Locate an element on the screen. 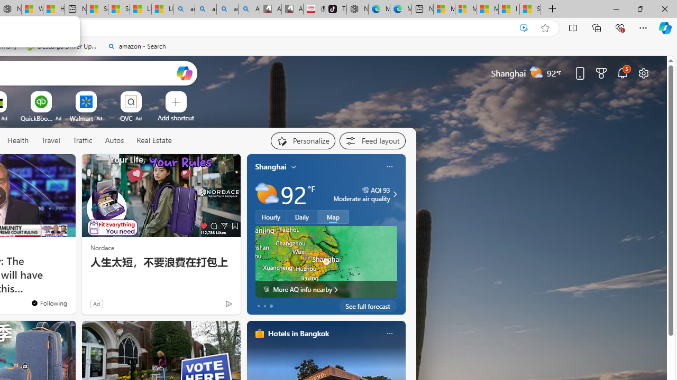  Open Copilot is located at coordinates (184, 73).